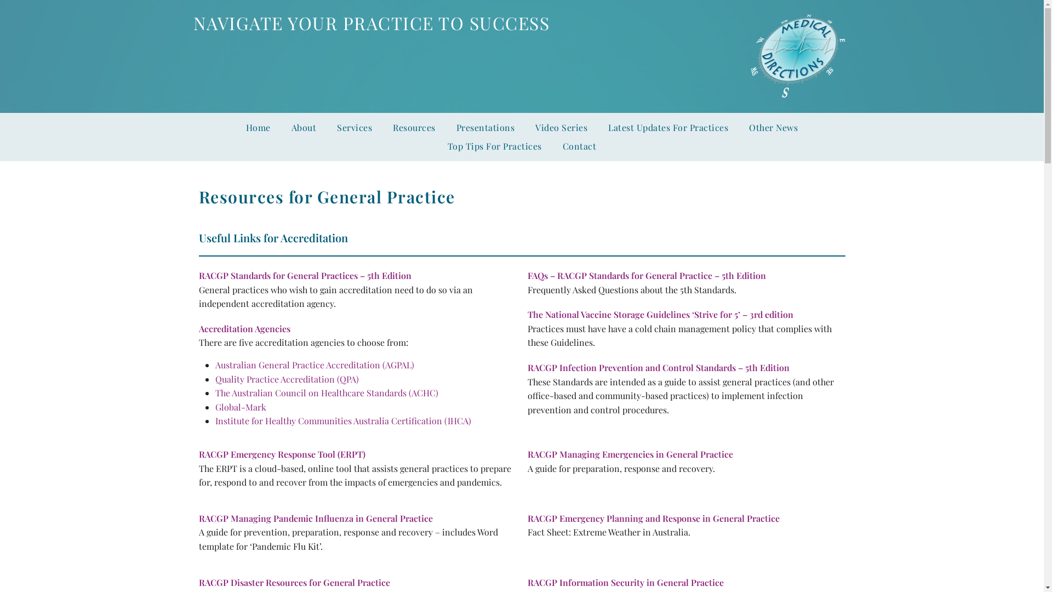  I want to click on The Australian Council on Healthcare Standards (ACHC), so click(327, 392).